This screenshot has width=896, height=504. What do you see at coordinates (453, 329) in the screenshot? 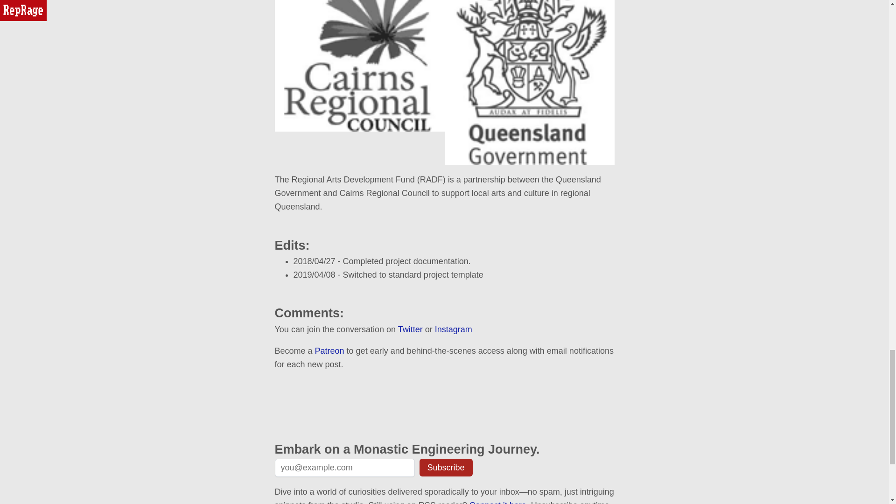
I see `Instagram` at bounding box center [453, 329].